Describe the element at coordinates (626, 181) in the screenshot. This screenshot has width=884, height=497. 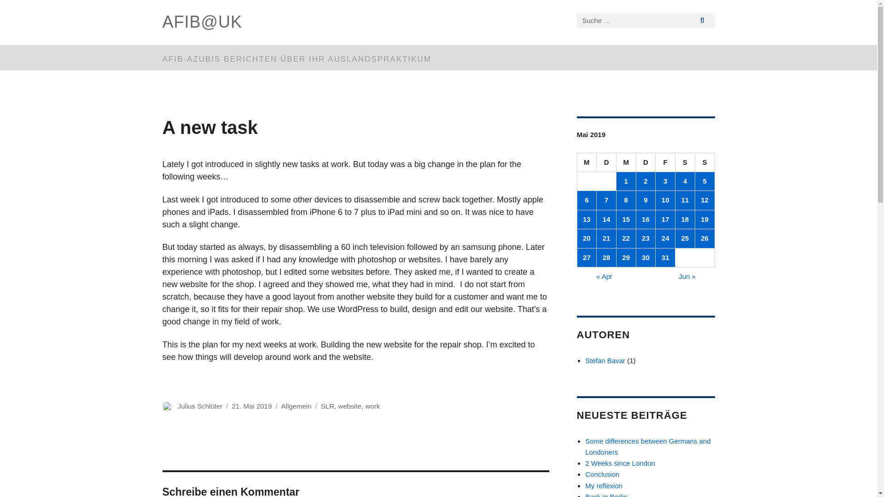
I see `1` at that location.